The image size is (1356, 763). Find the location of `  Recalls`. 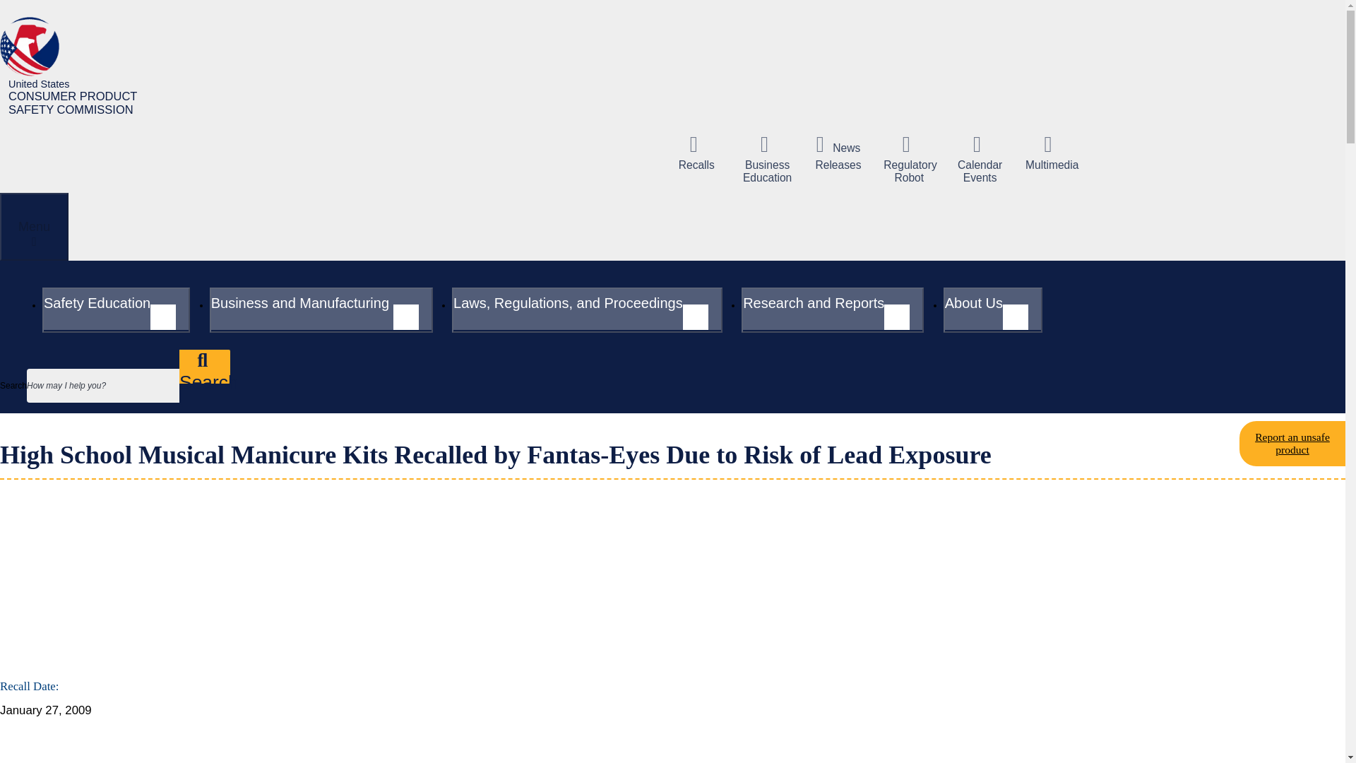

  Recalls is located at coordinates (696, 153).